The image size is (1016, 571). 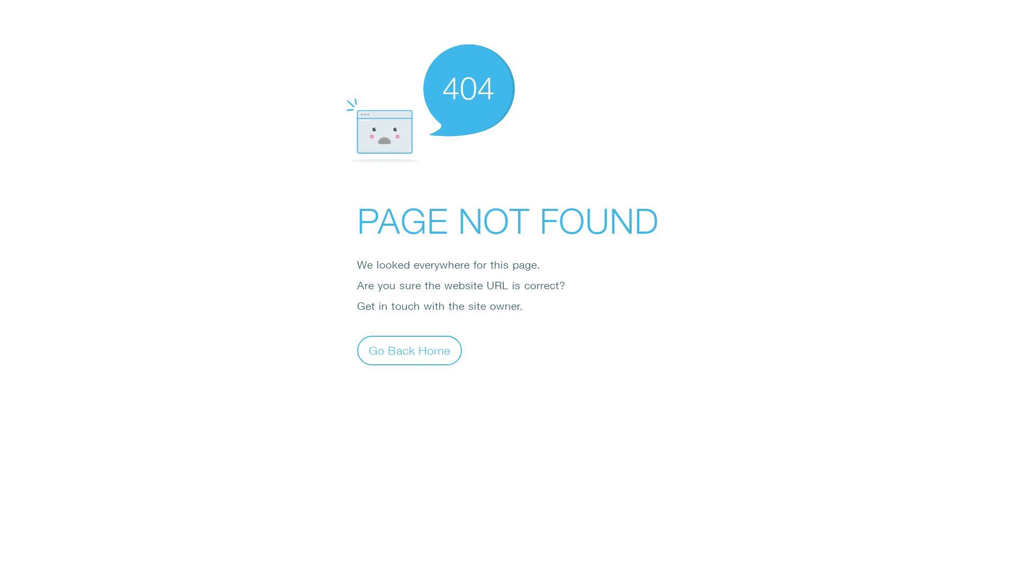 What do you see at coordinates (410, 350) in the screenshot?
I see `Go Back Home` at bounding box center [410, 350].